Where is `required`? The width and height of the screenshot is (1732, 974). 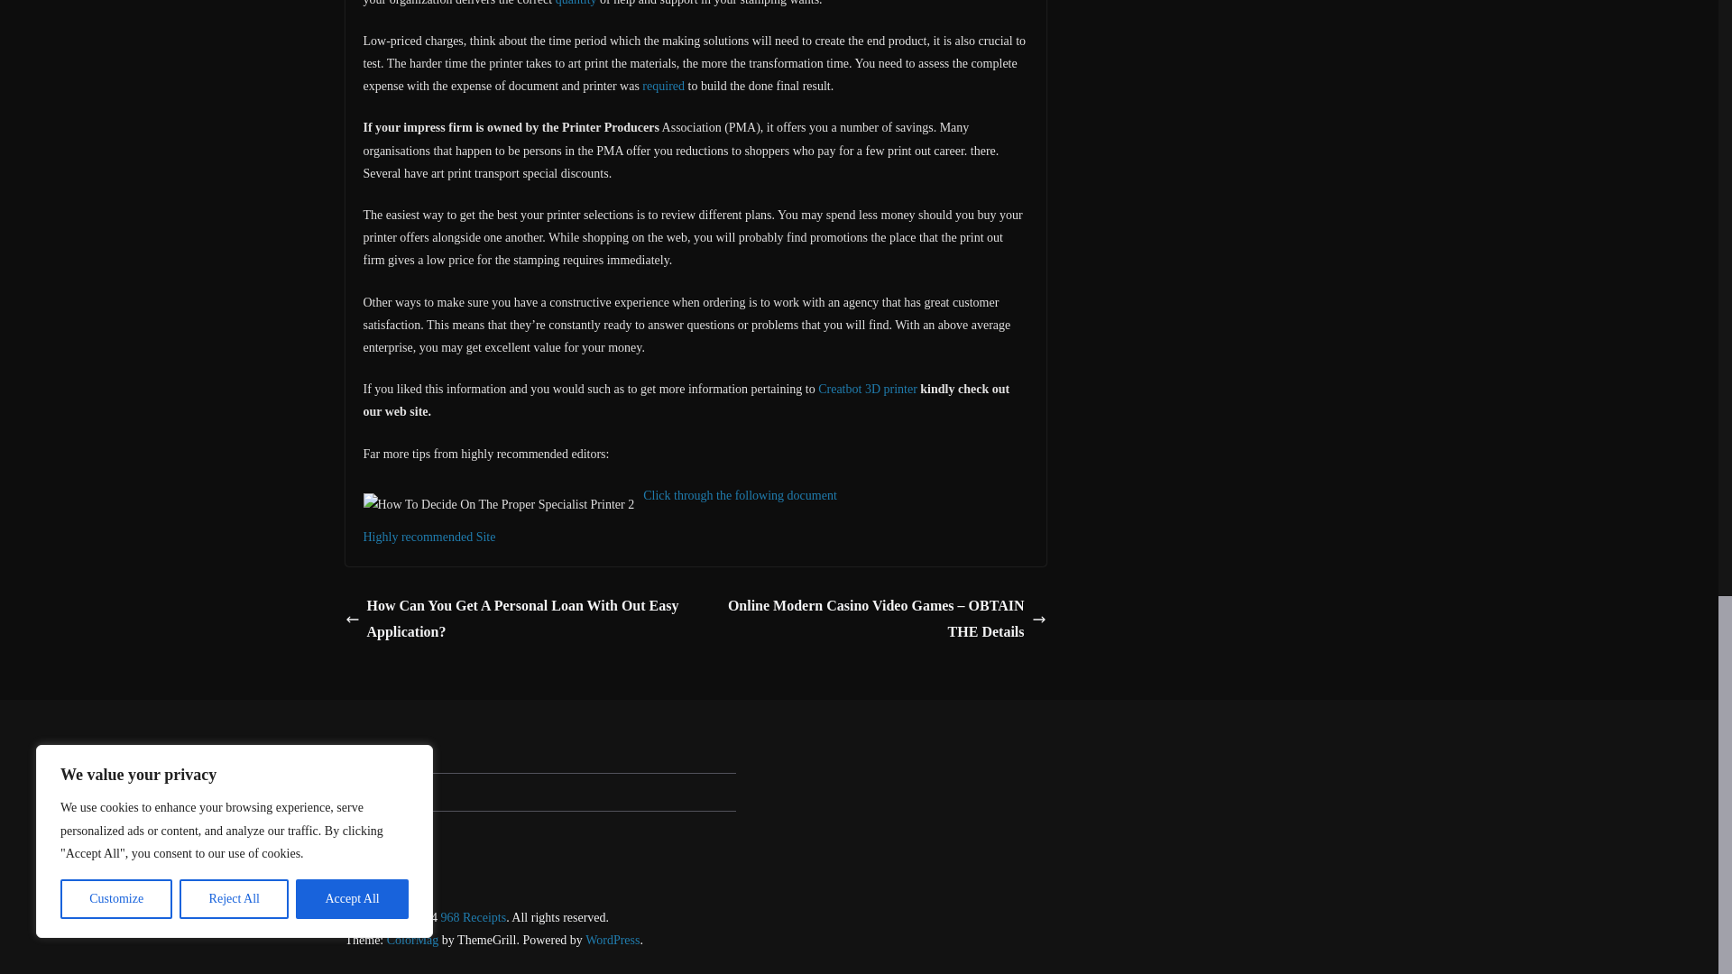
required is located at coordinates (663, 85).